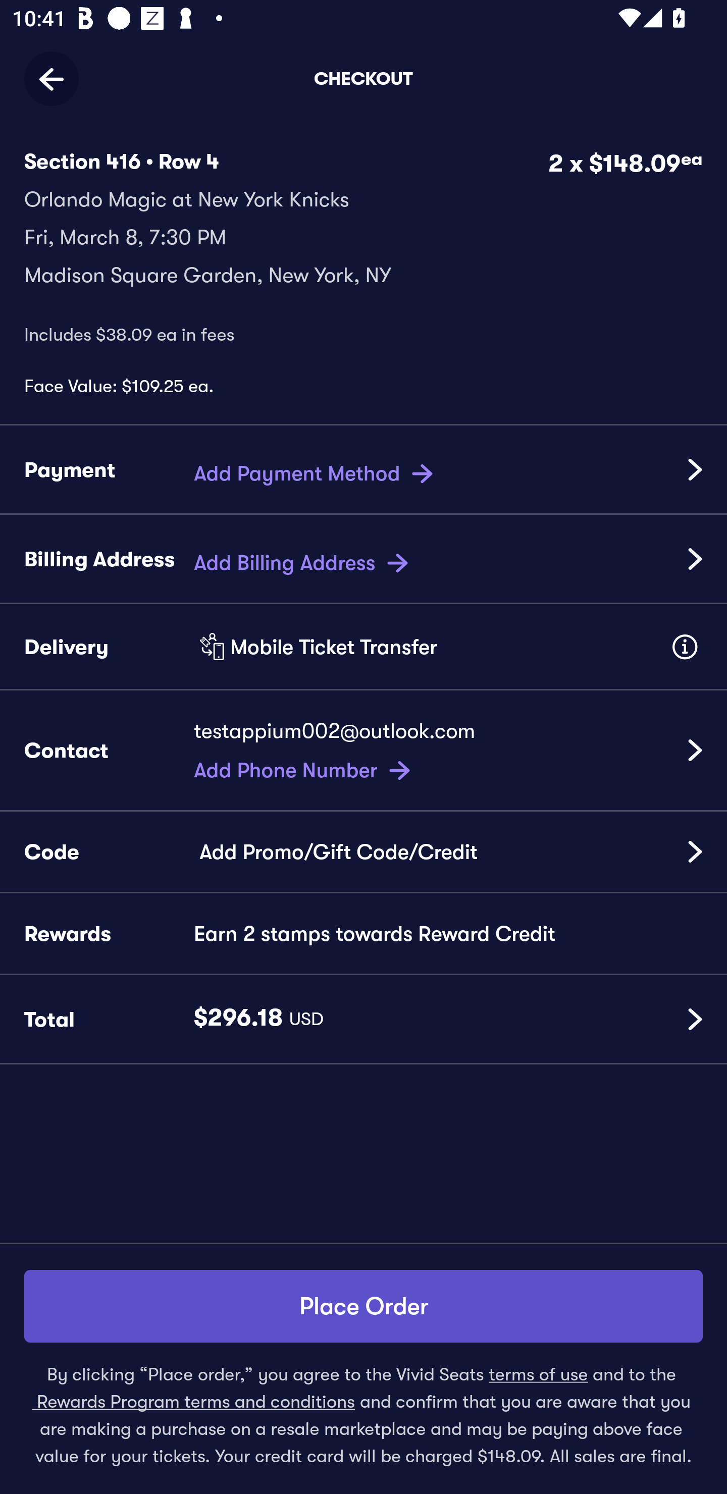 This screenshot has height=1494, width=727. What do you see at coordinates (363, 751) in the screenshot?
I see `Contact testappium002@outlook.com Add Phone Number` at bounding box center [363, 751].